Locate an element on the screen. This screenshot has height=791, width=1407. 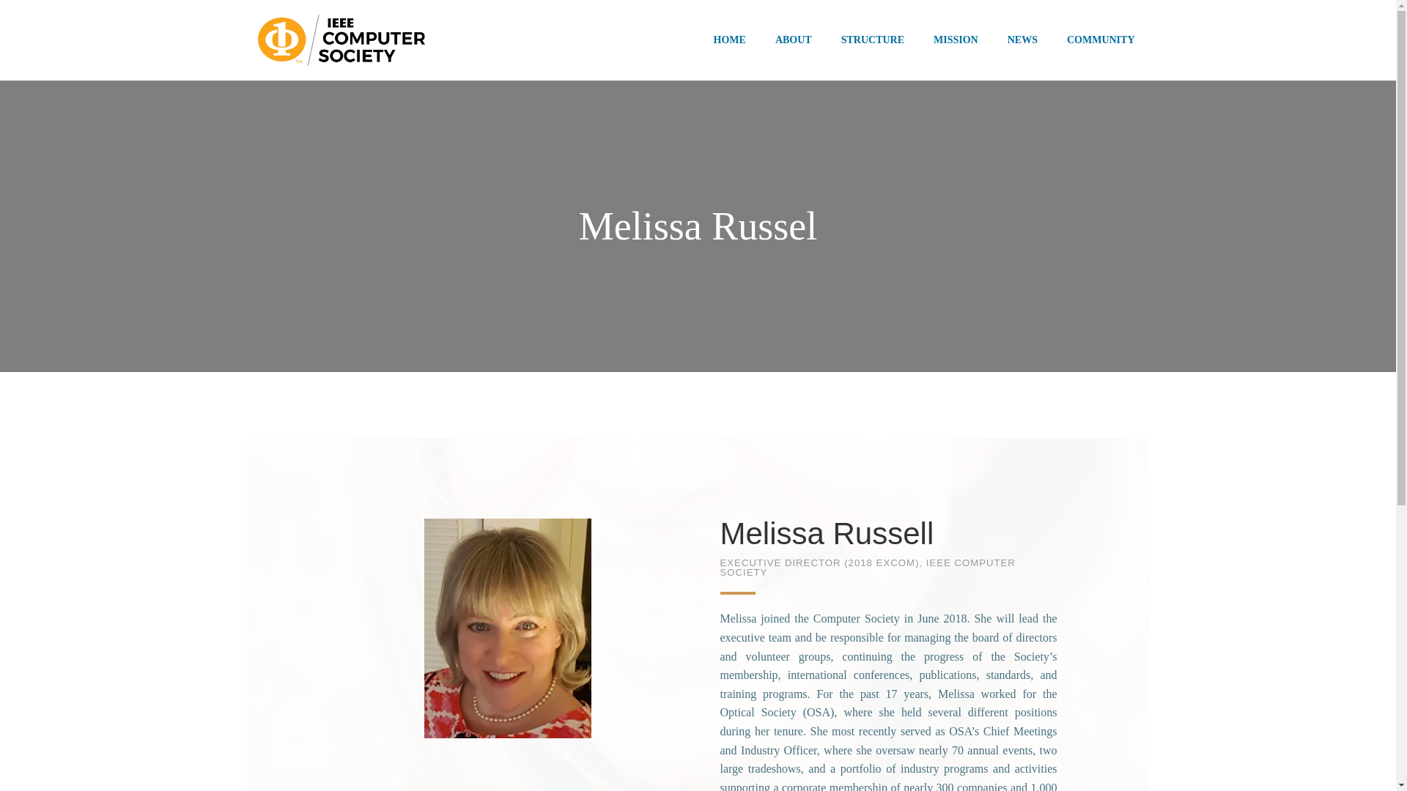
NEWS is located at coordinates (1022, 40).